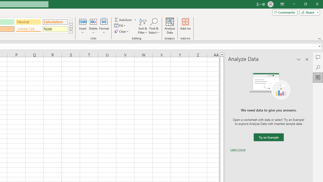 Image resolution: width=323 pixels, height=182 pixels. What do you see at coordinates (104, 26) in the screenshot?
I see `Format` at bounding box center [104, 26].